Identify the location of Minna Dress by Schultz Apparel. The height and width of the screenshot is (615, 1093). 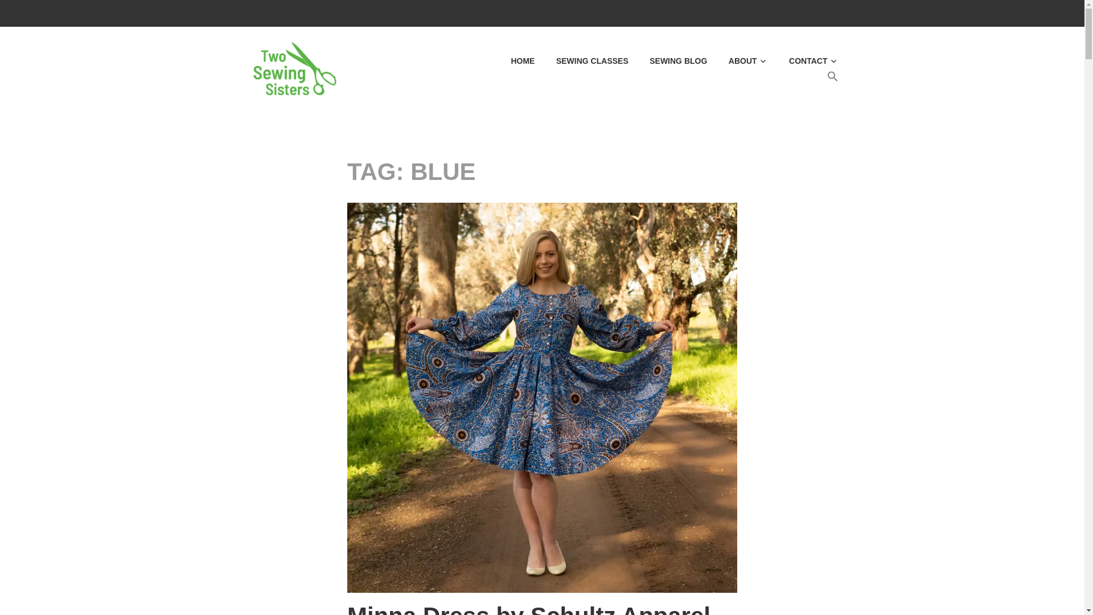
(529, 609).